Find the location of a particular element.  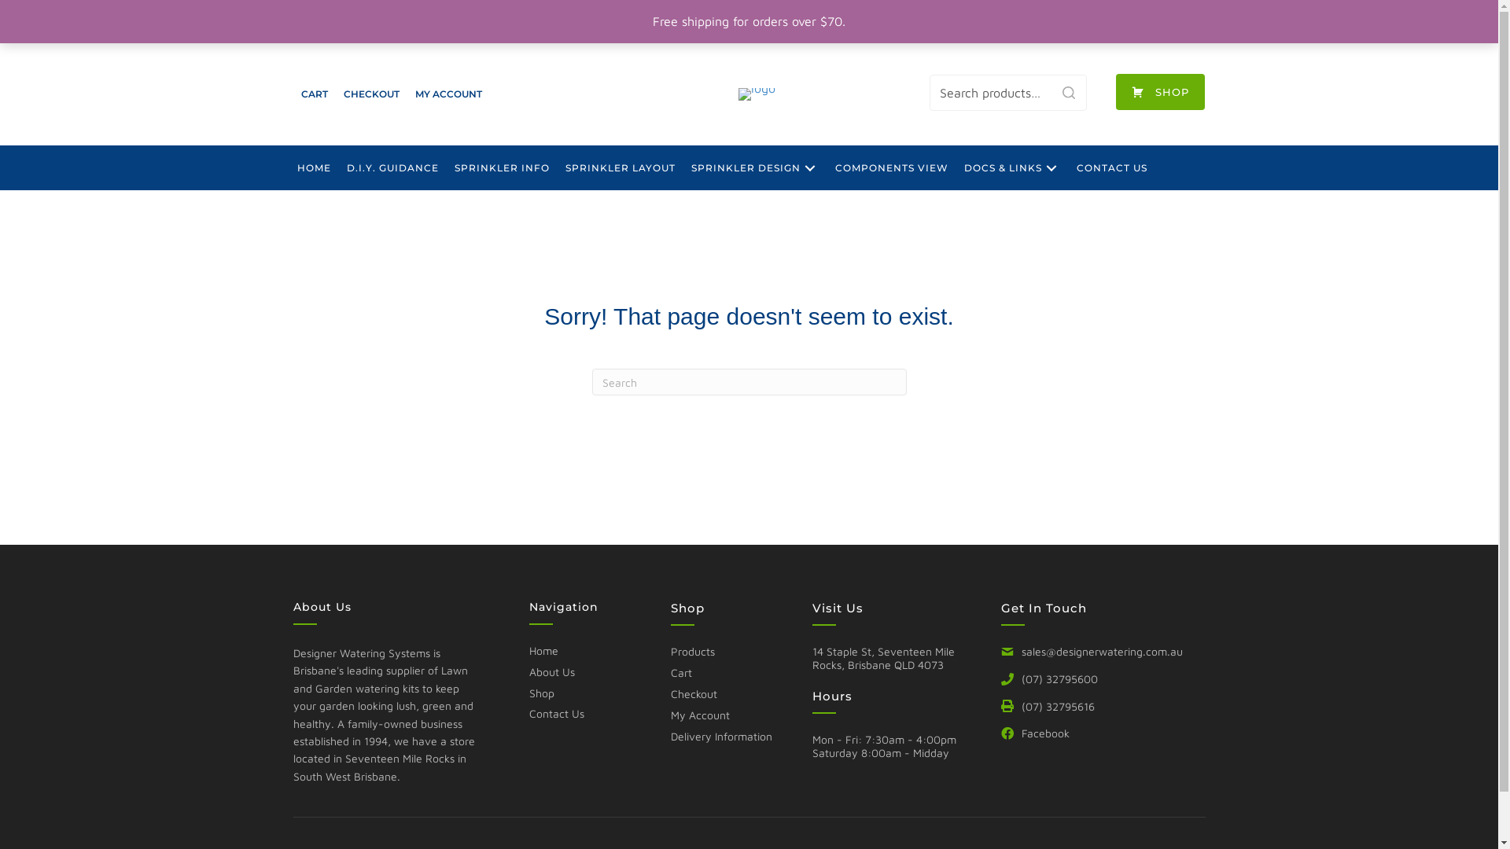

(07) 32795616 is located at coordinates (1048, 707).